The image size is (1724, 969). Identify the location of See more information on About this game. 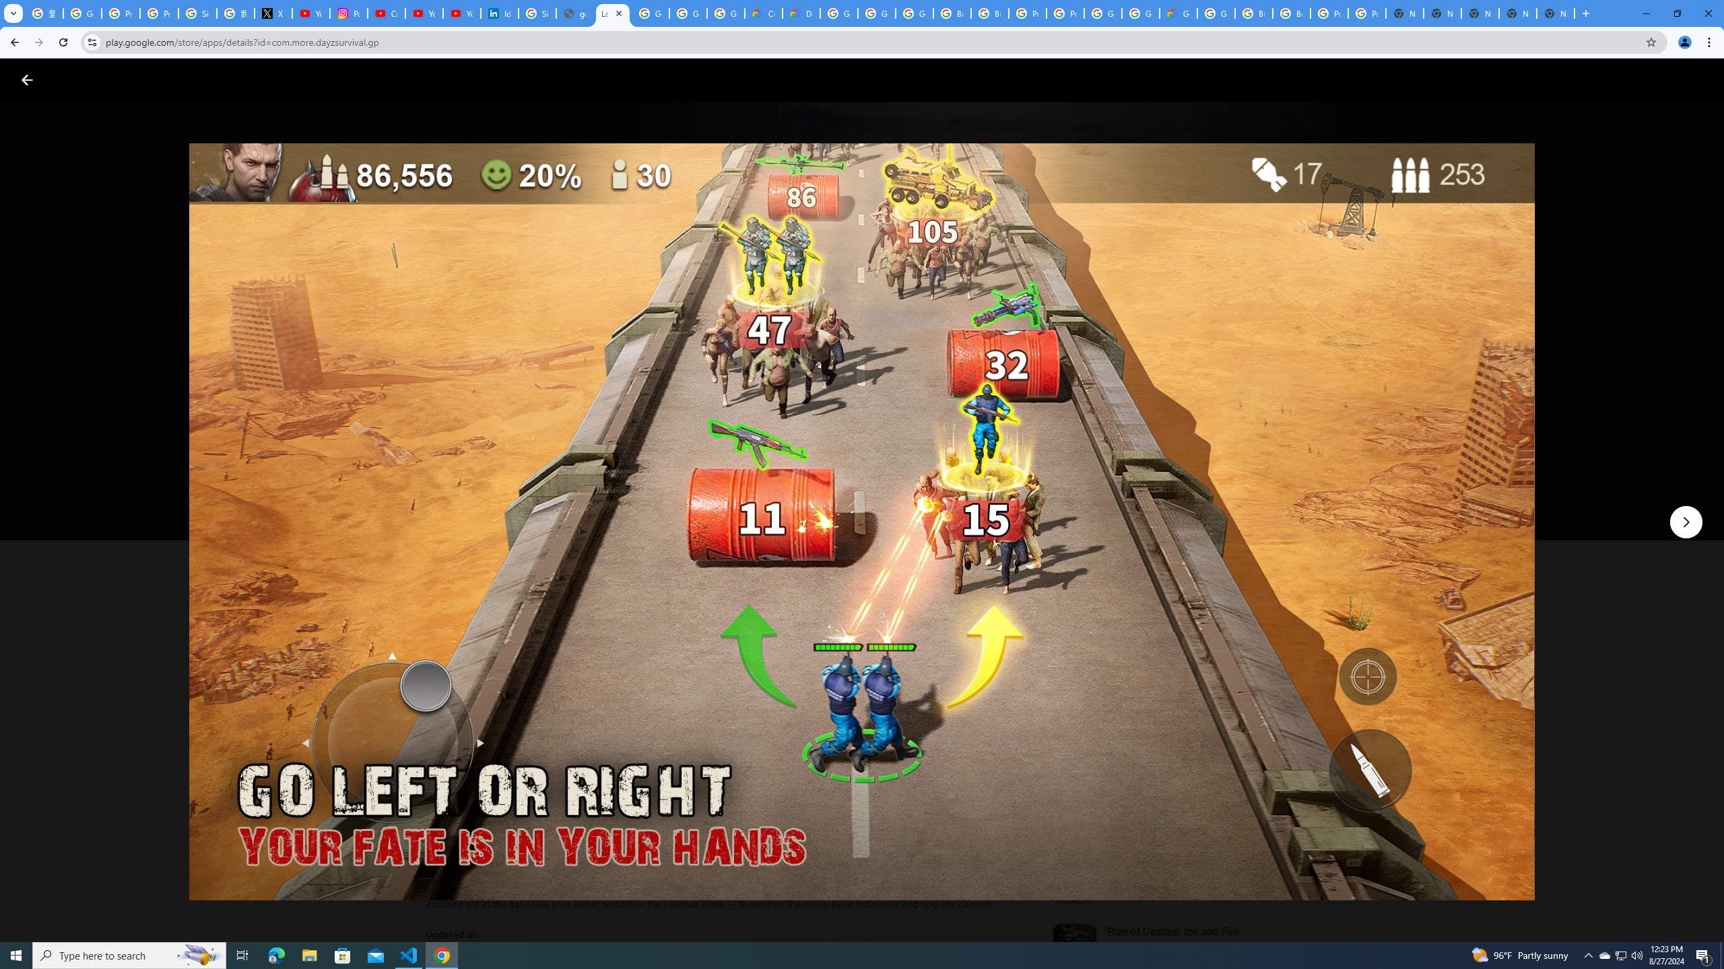
(559, 806).